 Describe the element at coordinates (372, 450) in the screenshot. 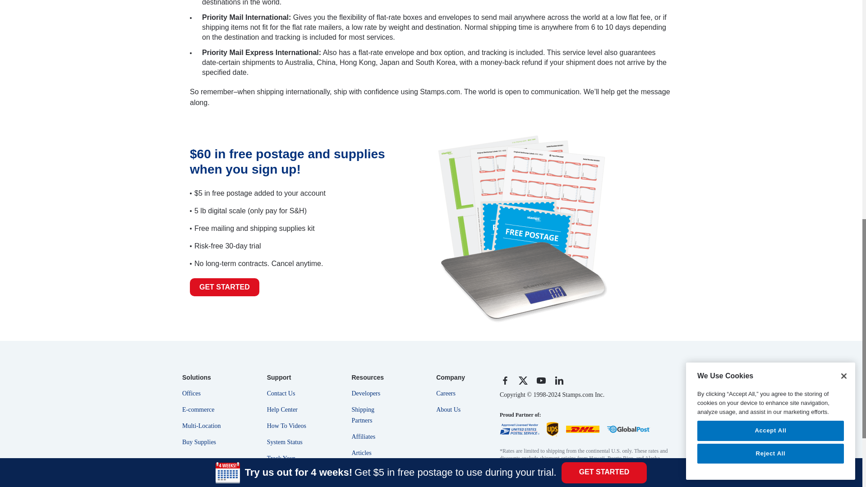

I see `Articles` at that location.